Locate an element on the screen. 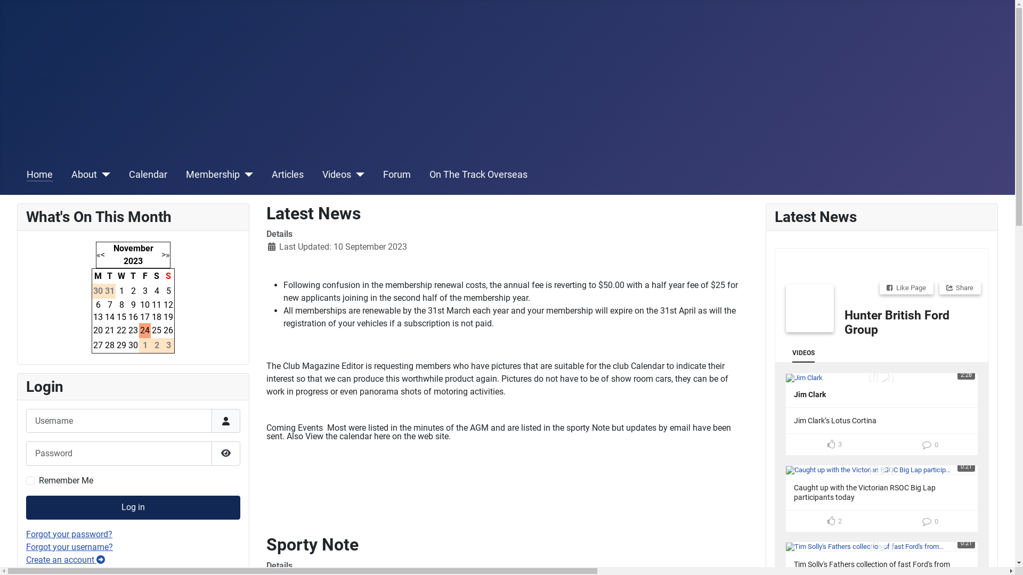 Image resolution: width=1023 pixels, height=575 pixels. 17 is located at coordinates (145, 317).